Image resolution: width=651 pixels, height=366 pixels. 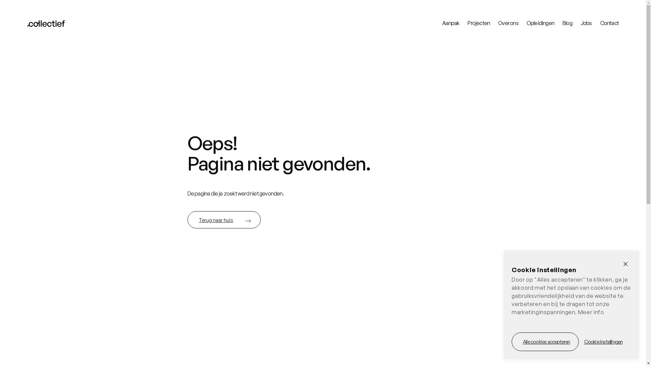 What do you see at coordinates (610, 23) in the screenshot?
I see `Contact
Contact` at bounding box center [610, 23].